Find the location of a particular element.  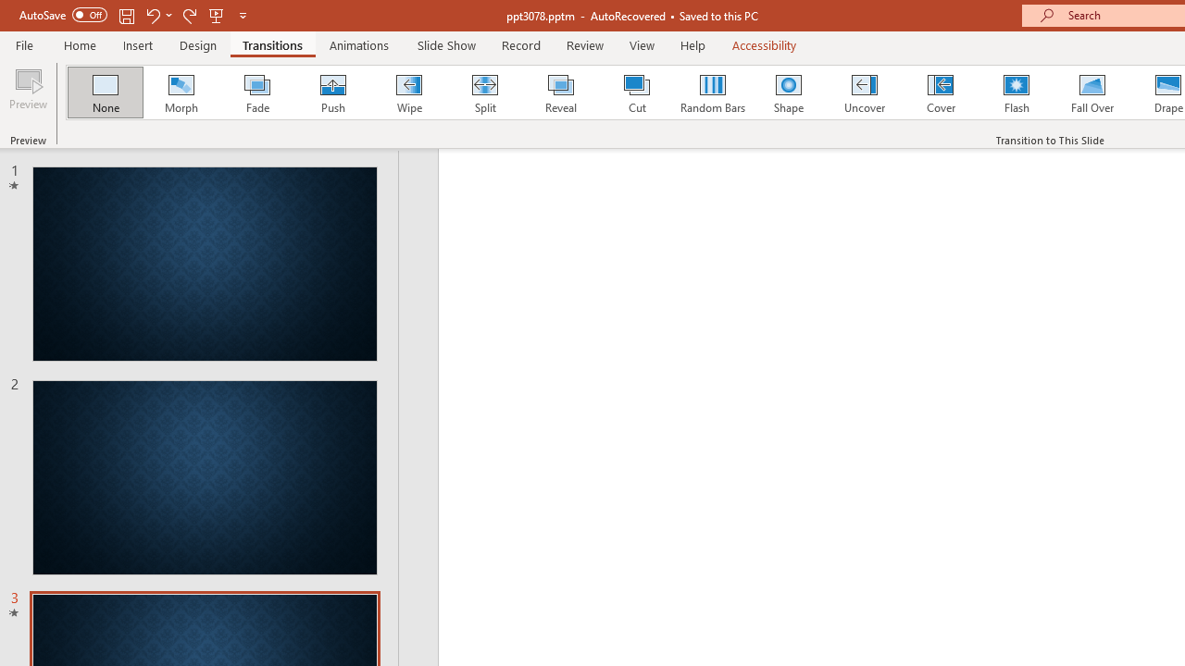

Push is located at coordinates (332, 92).